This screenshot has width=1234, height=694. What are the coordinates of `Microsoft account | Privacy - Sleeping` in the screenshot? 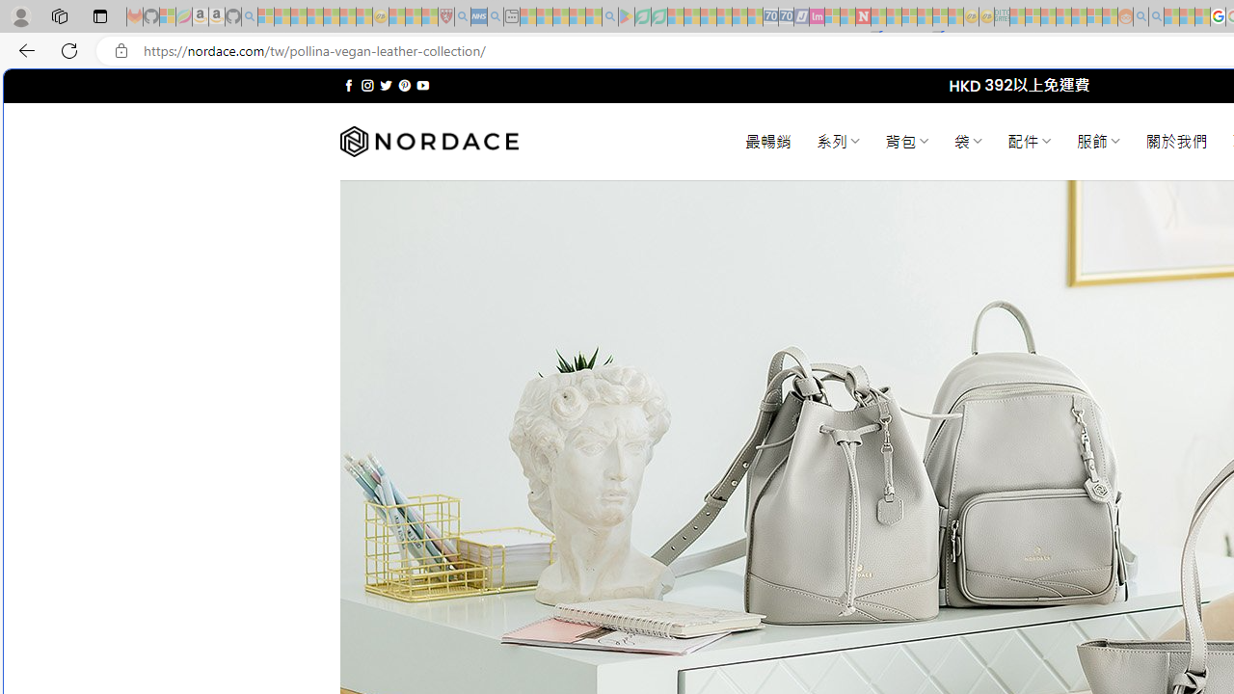 It's located at (1033, 17).